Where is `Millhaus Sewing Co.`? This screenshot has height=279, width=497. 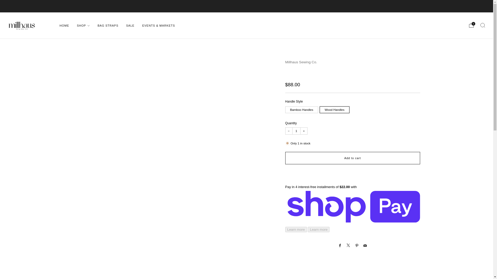 Millhaus Sewing Co. is located at coordinates (301, 62).